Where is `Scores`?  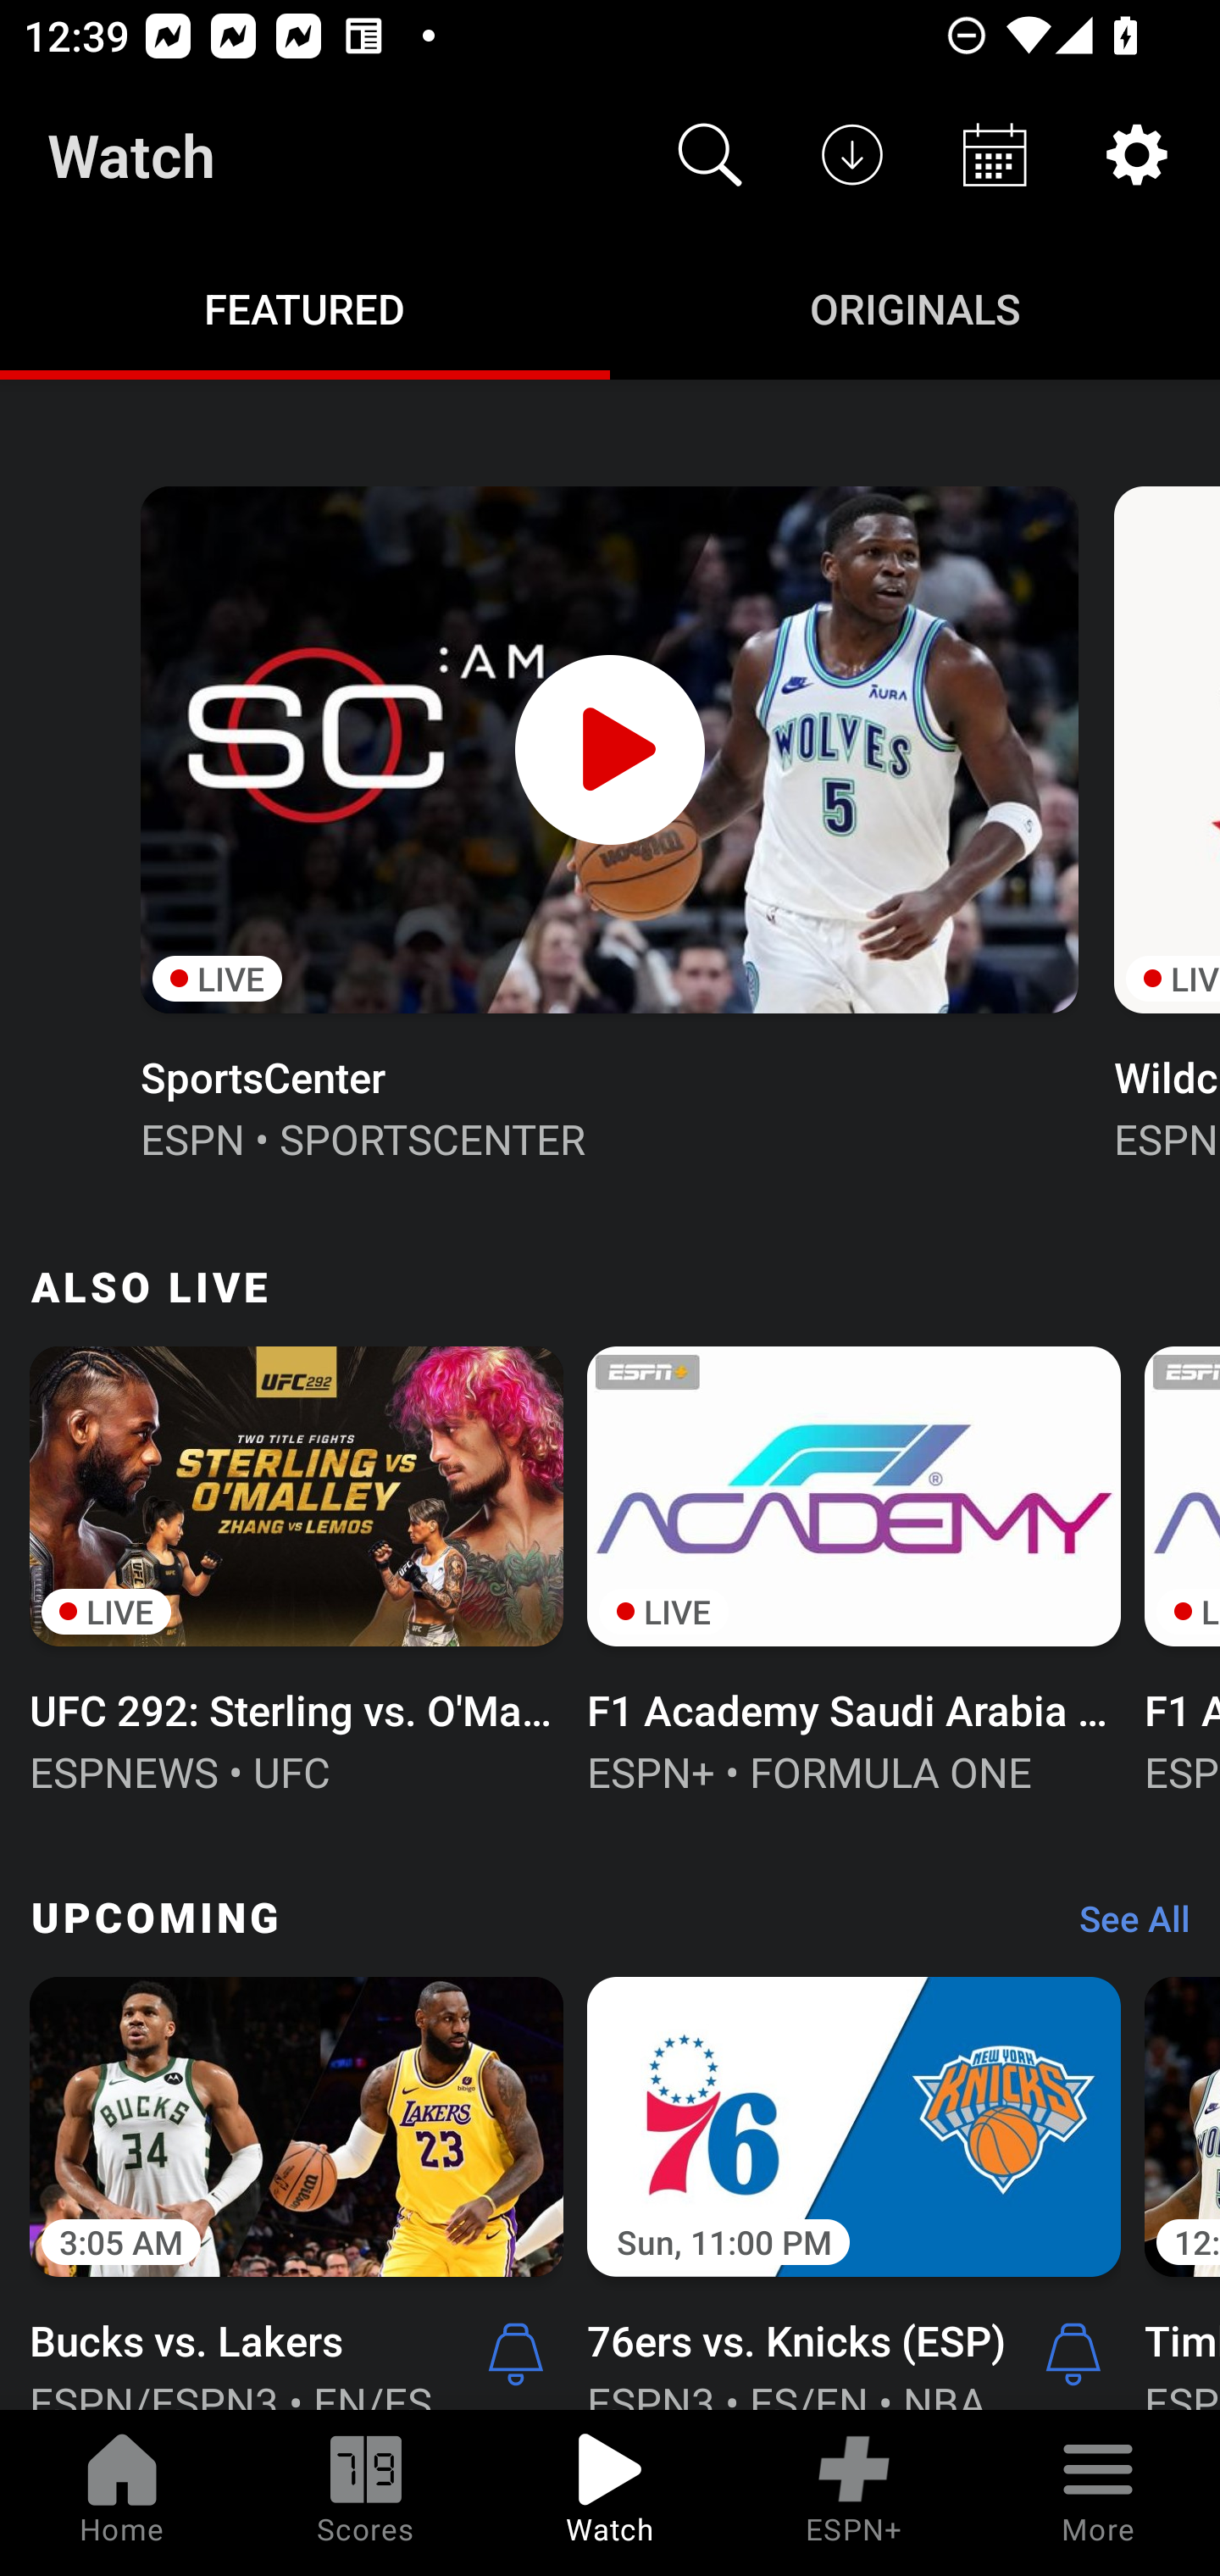 Scores is located at coordinates (366, 2493).